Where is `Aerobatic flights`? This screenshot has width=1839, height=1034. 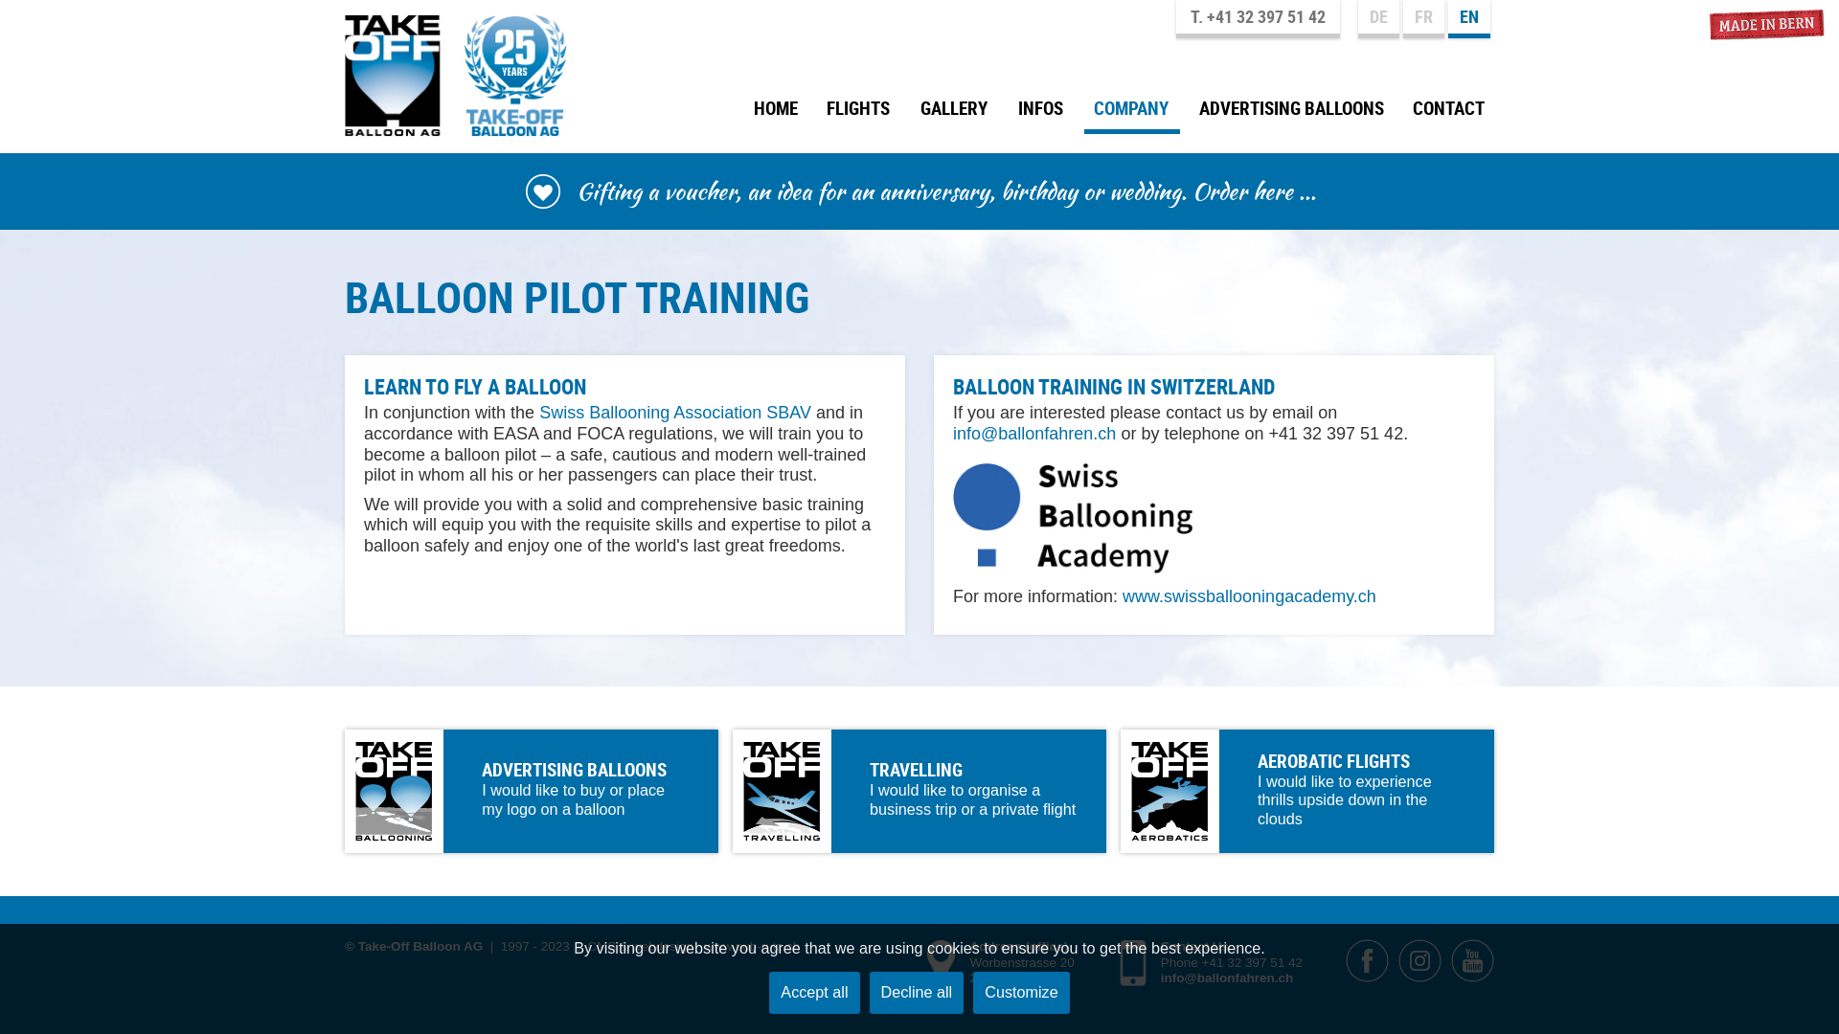
Aerobatic flights is located at coordinates (1307, 791).